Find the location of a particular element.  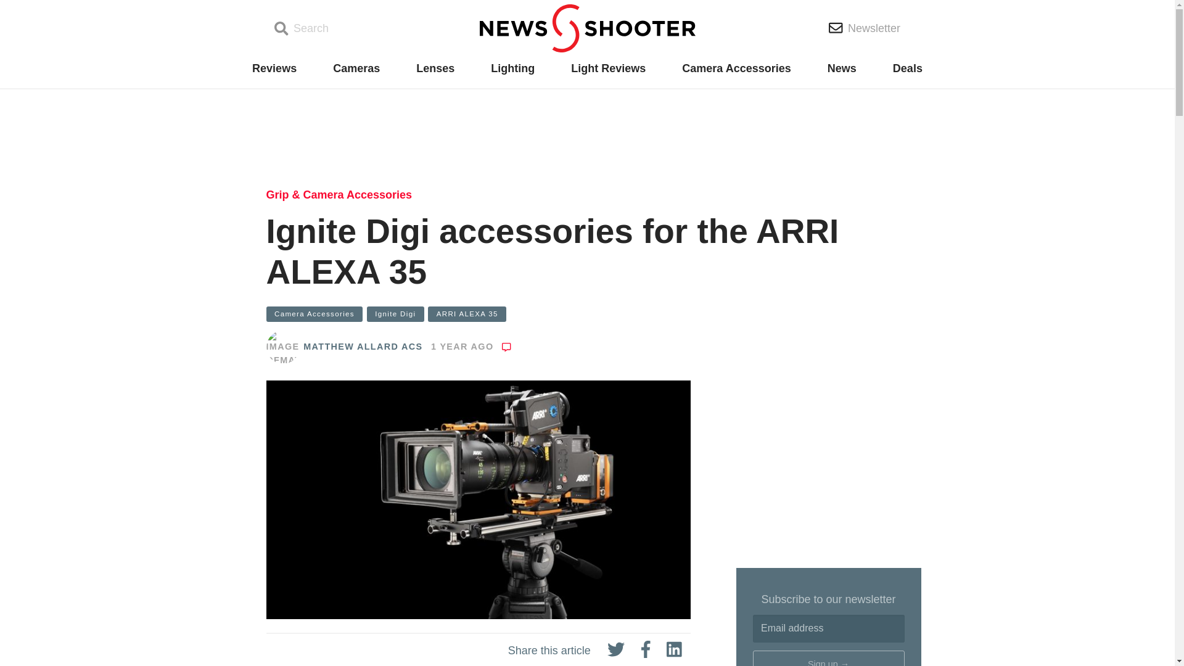

Newsletter is located at coordinates (865, 28).